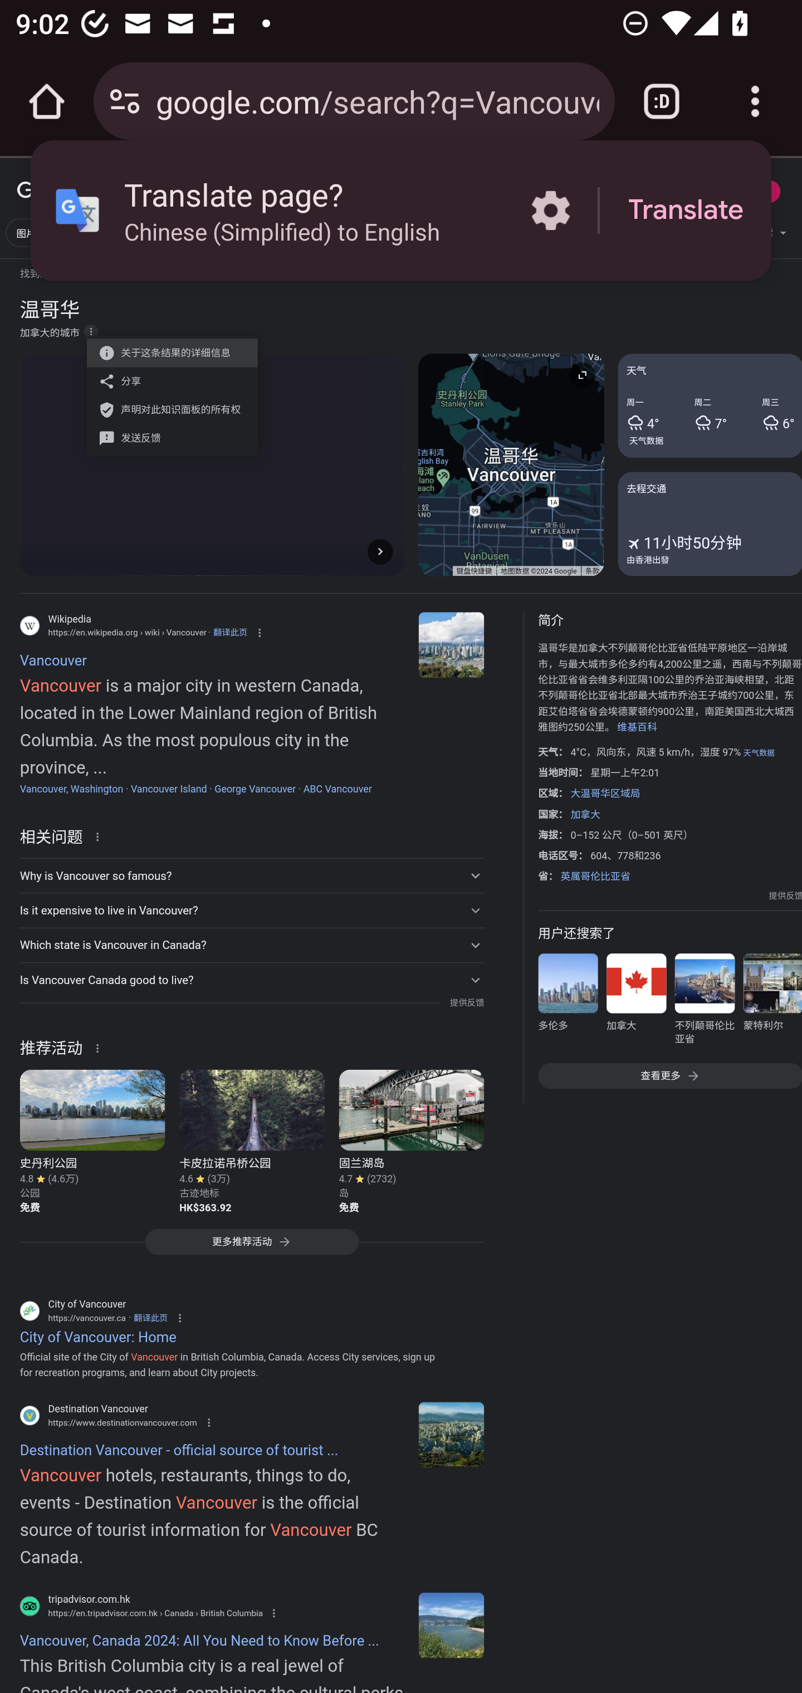  Describe the element at coordinates (229, 632) in the screenshot. I see `翻译此页` at that location.